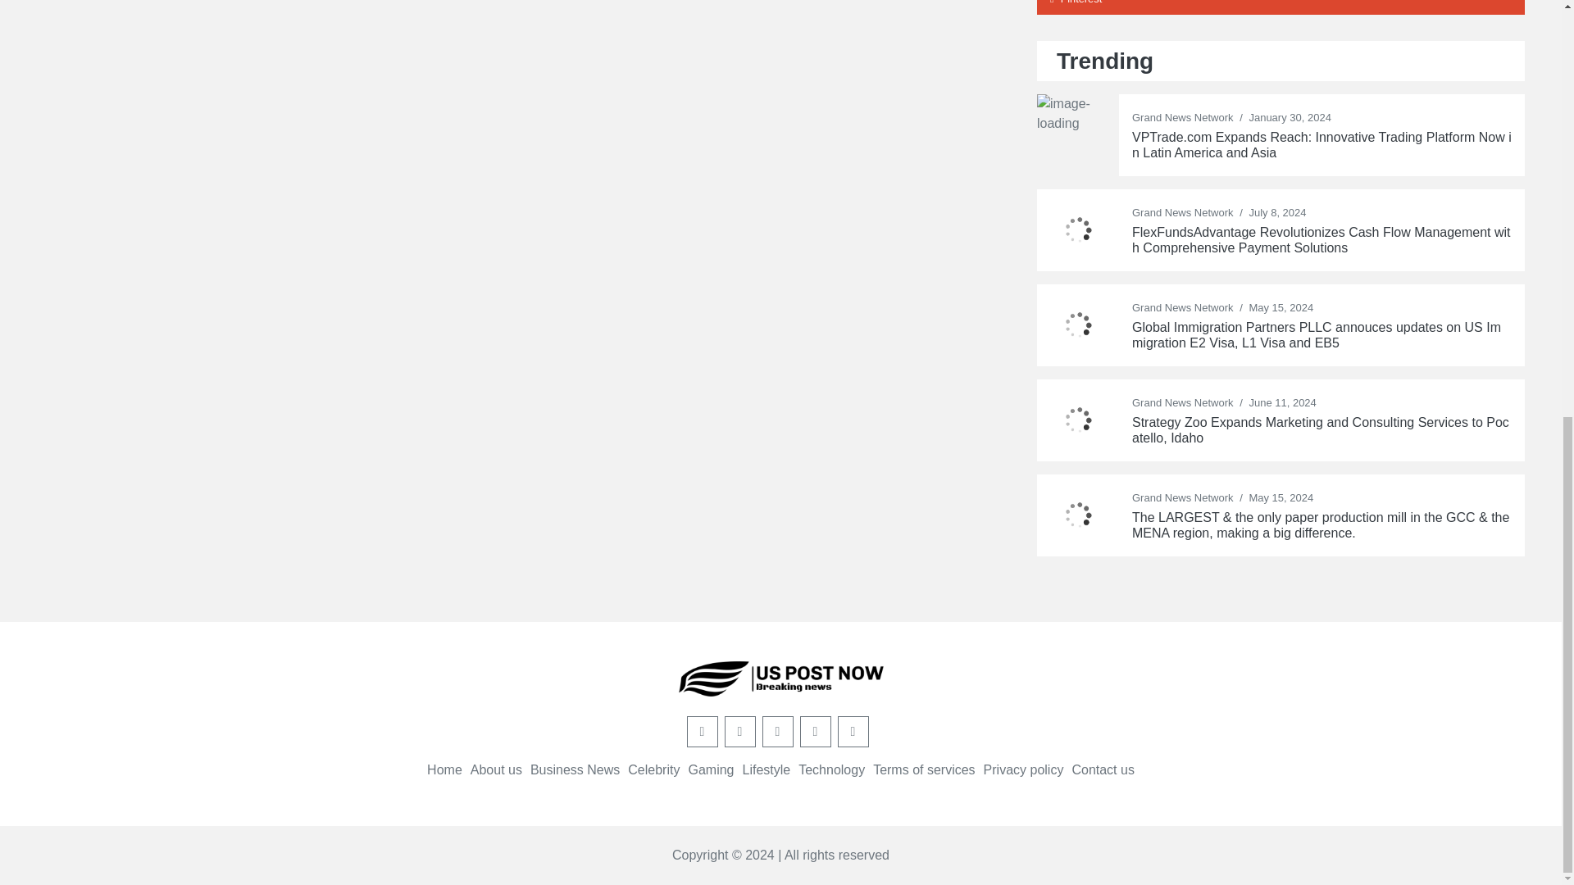 The width and height of the screenshot is (1574, 885). What do you see at coordinates (831, 769) in the screenshot?
I see `Technology` at bounding box center [831, 769].